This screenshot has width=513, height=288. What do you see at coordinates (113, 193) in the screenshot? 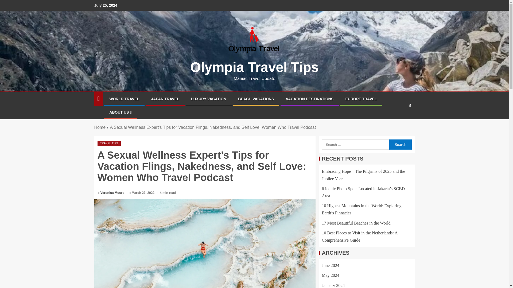
I see `Veronica Moore` at bounding box center [113, 193].